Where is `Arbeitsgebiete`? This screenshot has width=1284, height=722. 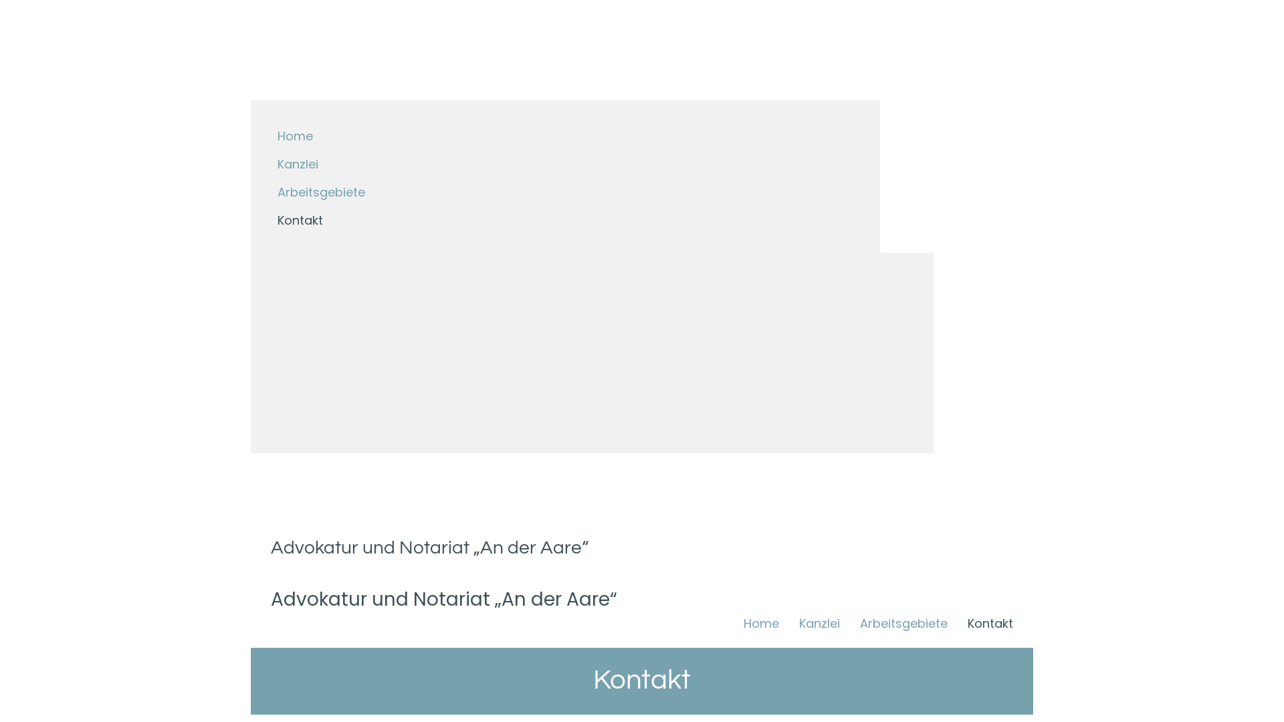
Arbeitsgebiete is located at coordinates (904, 623).